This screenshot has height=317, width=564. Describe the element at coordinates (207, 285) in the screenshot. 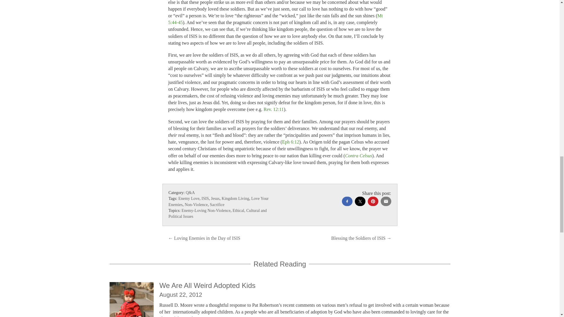

I see `We Are All Weird Adopted Kids` at that location.